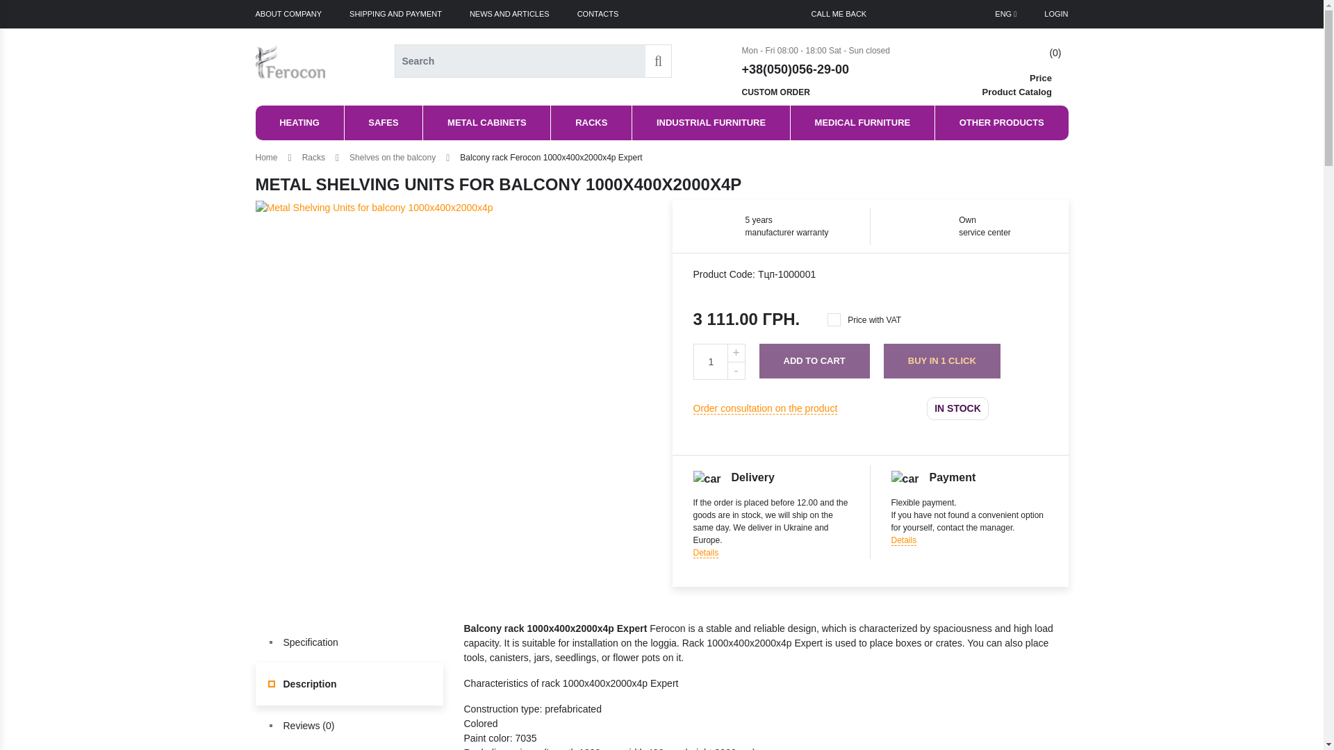 This screenshot has height=750, width=1334. Describe the element at coordinates (839, 14) in the screenshot. I see `CALL ME BACK` at that location.